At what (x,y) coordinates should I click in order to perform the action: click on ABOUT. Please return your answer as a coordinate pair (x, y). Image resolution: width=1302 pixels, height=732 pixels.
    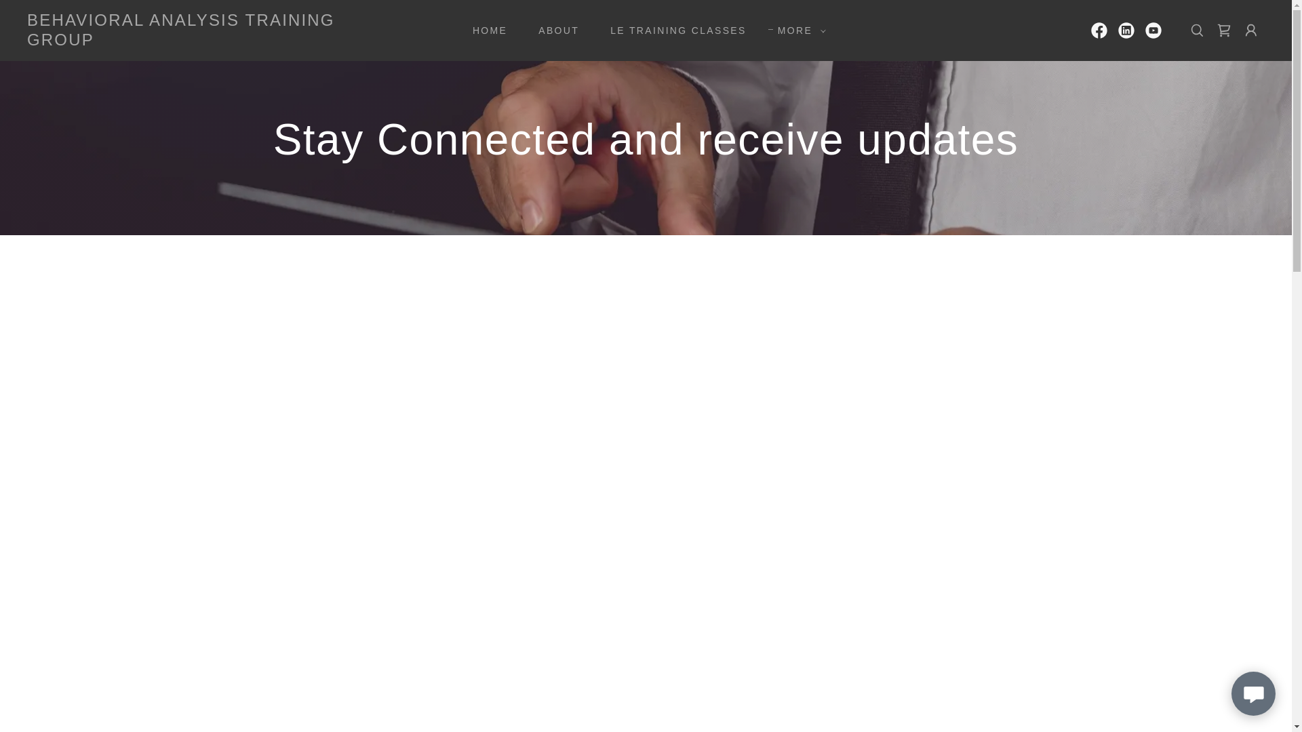
    Looking at the image, I should click on (553, 30).